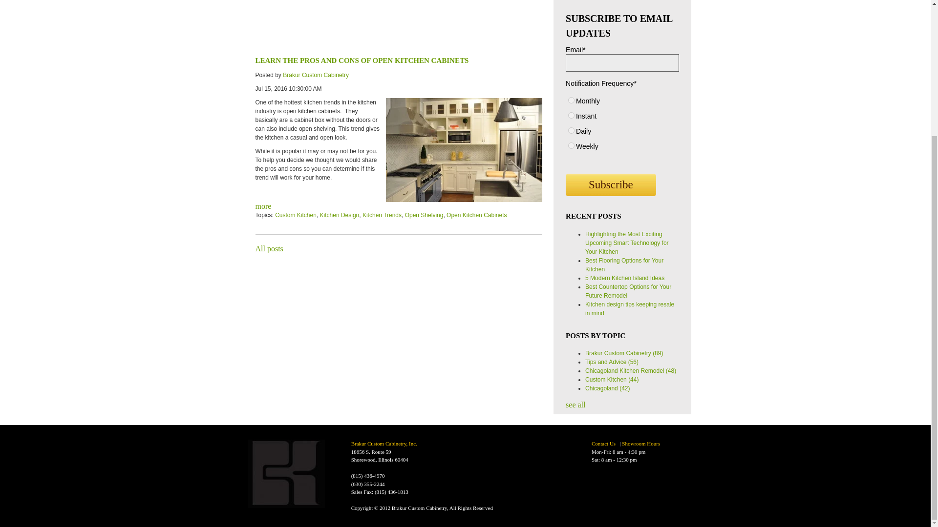  Describe the element at coordinates (296, 215) in the screenshot. I see `Custom Kitchen` at that location.